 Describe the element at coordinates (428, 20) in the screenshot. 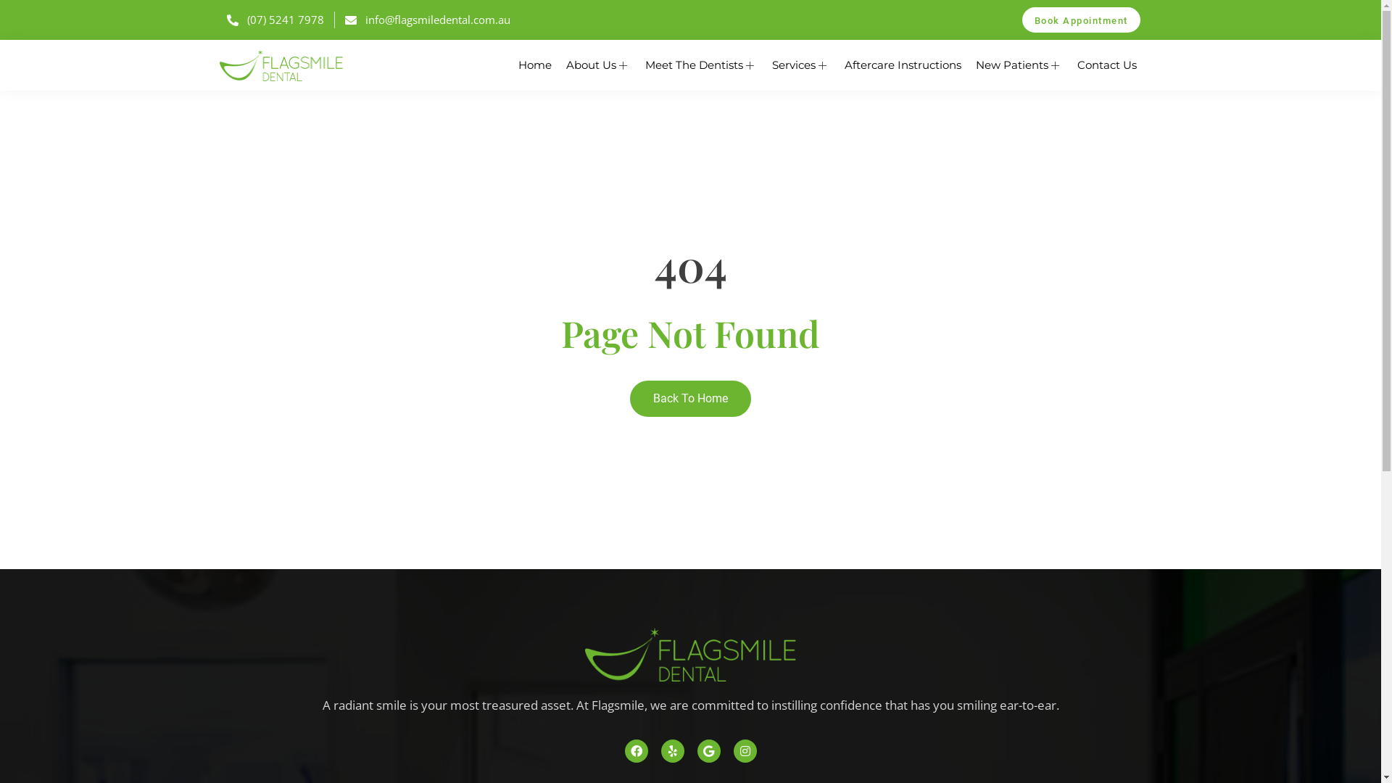

I see `info@flagsmiledental.com.au` at that location.